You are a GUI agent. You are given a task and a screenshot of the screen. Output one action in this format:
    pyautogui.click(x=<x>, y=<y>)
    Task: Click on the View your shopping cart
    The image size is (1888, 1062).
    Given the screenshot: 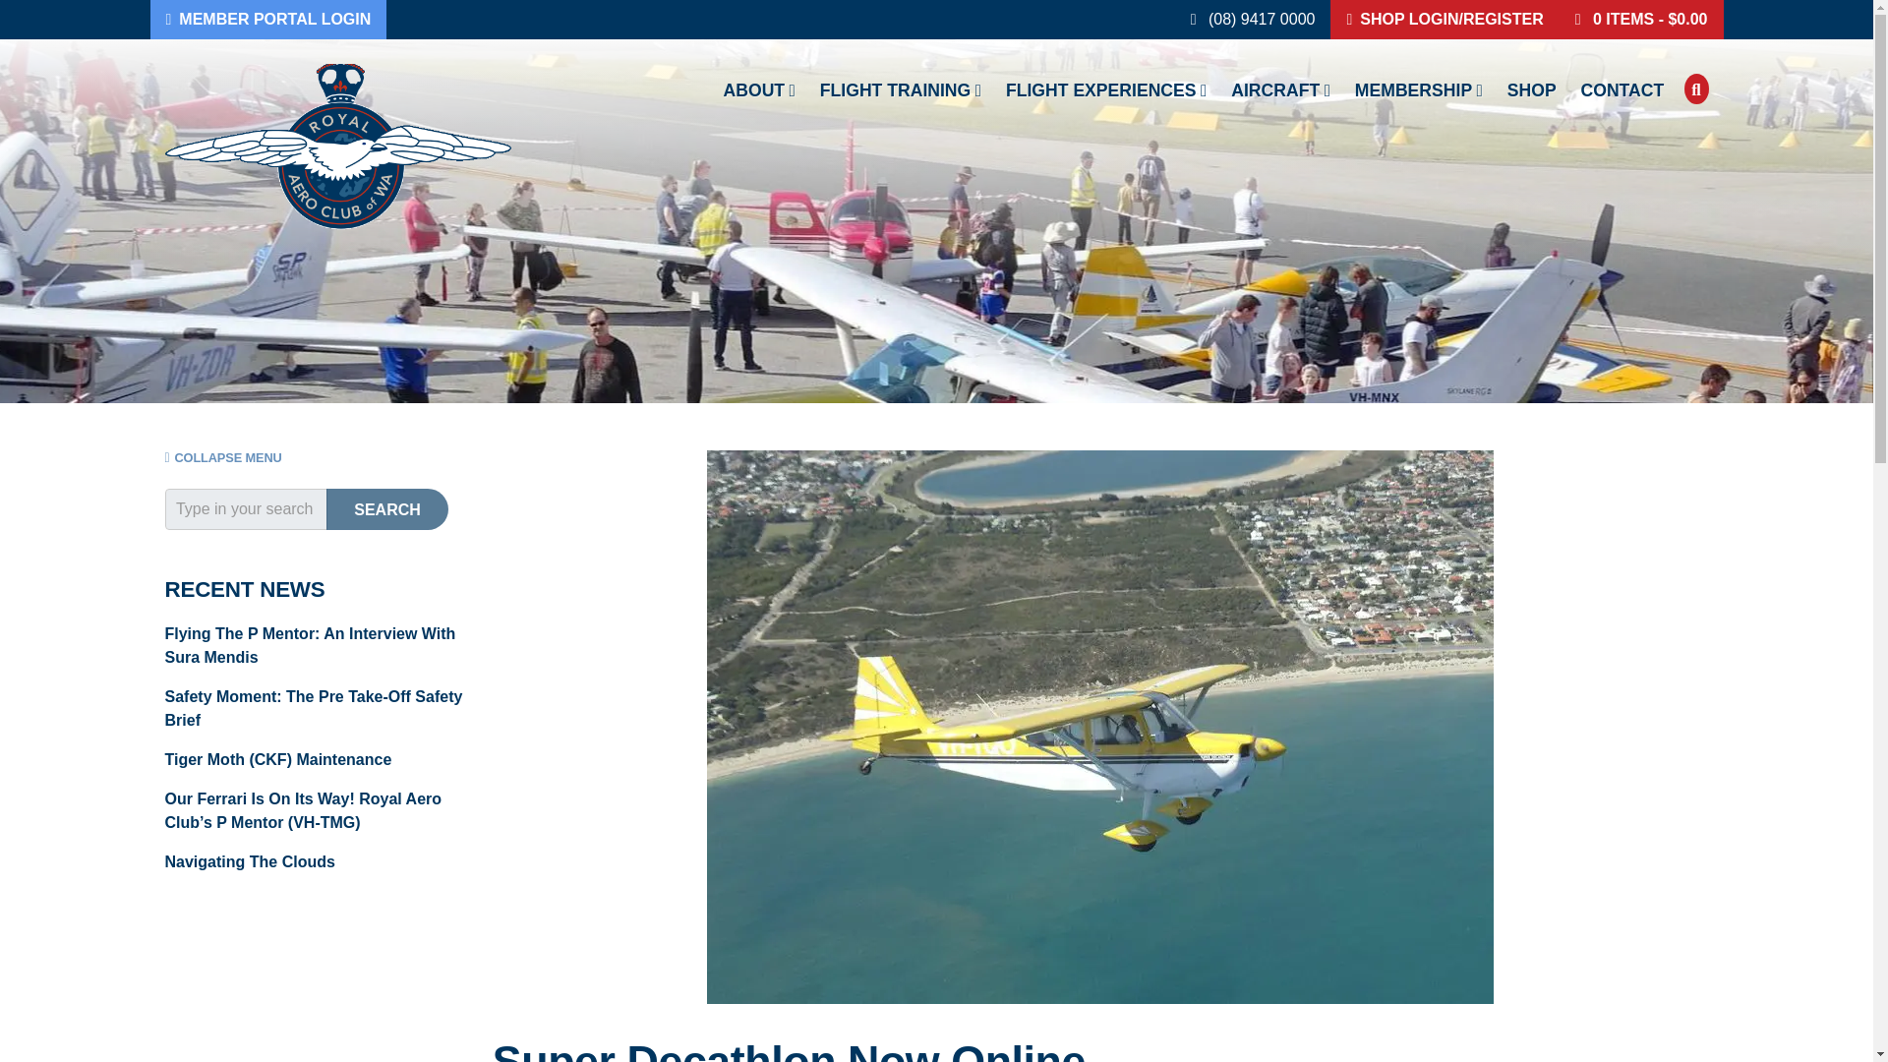 What is the action you would take?
    pyautogui.click(x=1640, y=20)
    